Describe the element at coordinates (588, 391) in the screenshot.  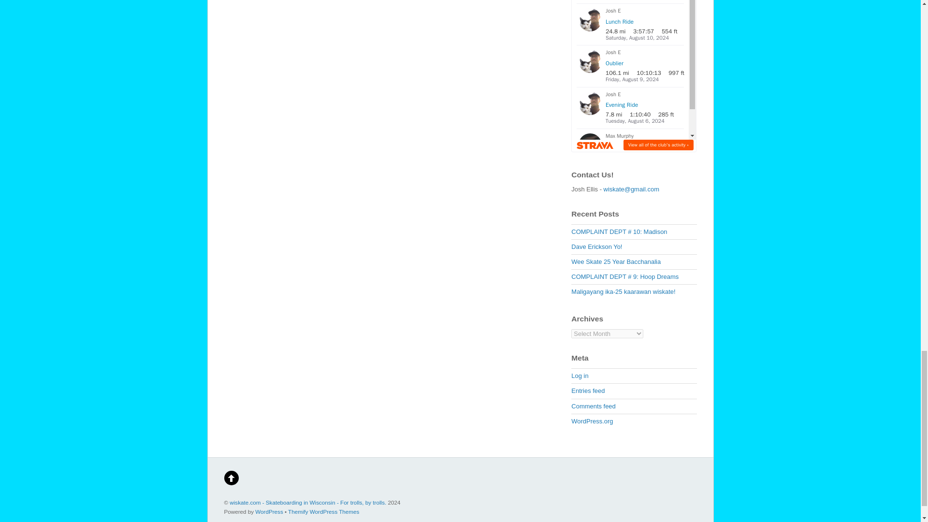
I see `Entries feed` at that location.